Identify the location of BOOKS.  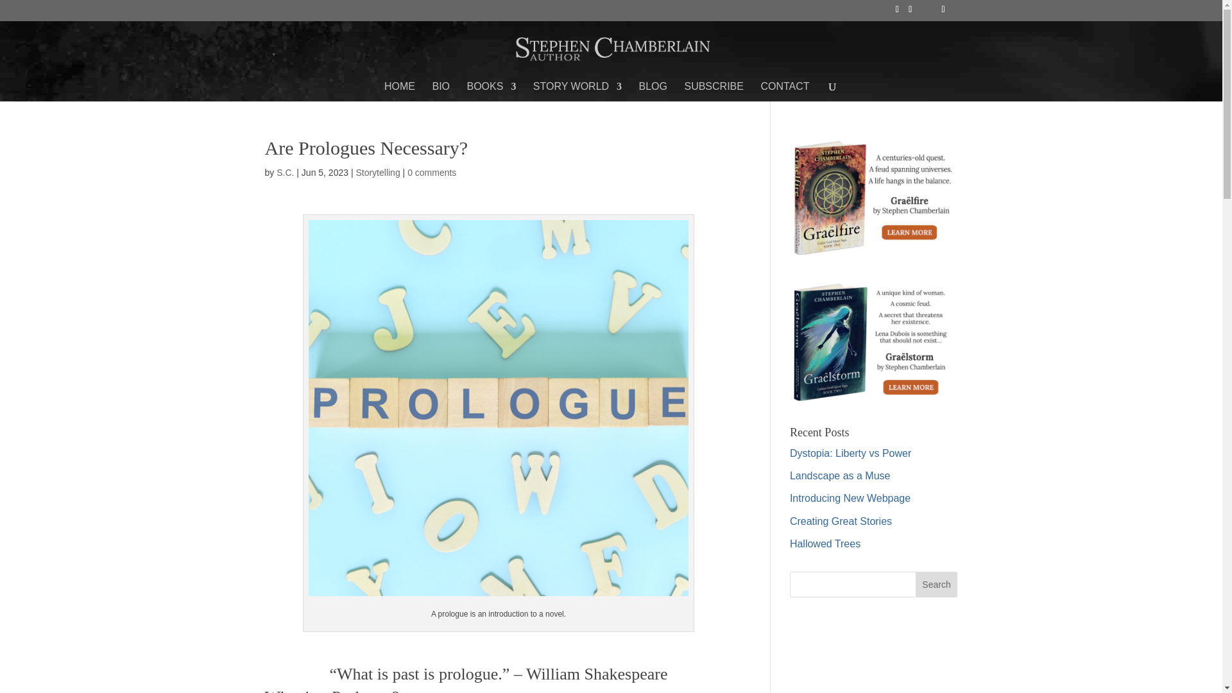
(492, 91).